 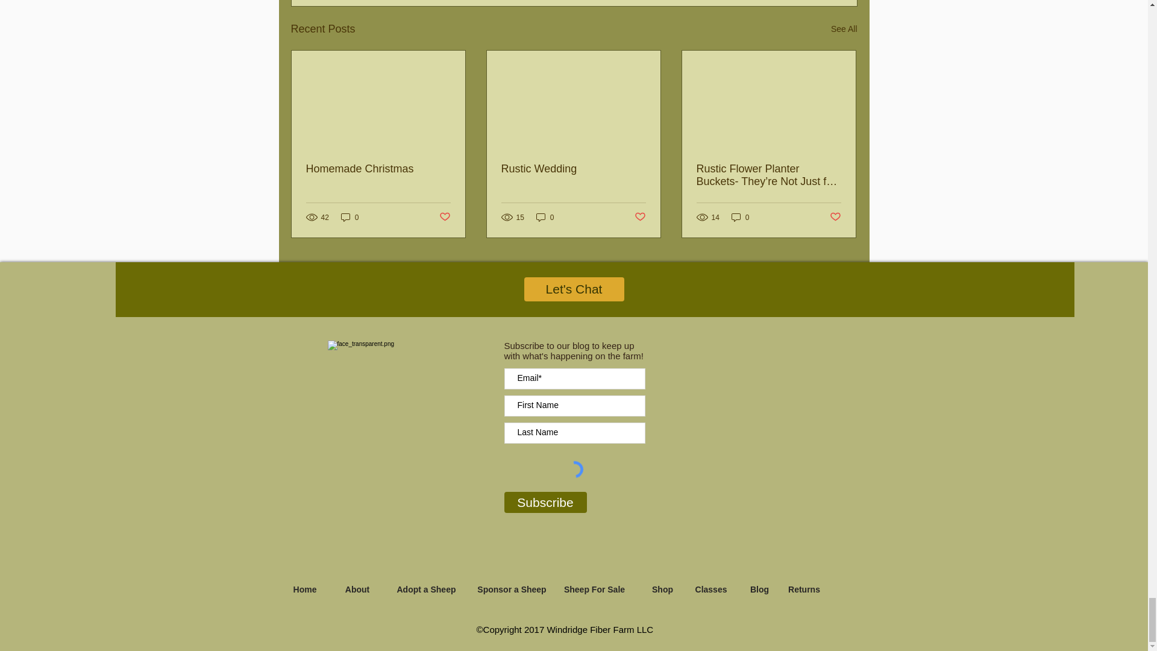 I want to click on See All, so click(x=844, y=29).